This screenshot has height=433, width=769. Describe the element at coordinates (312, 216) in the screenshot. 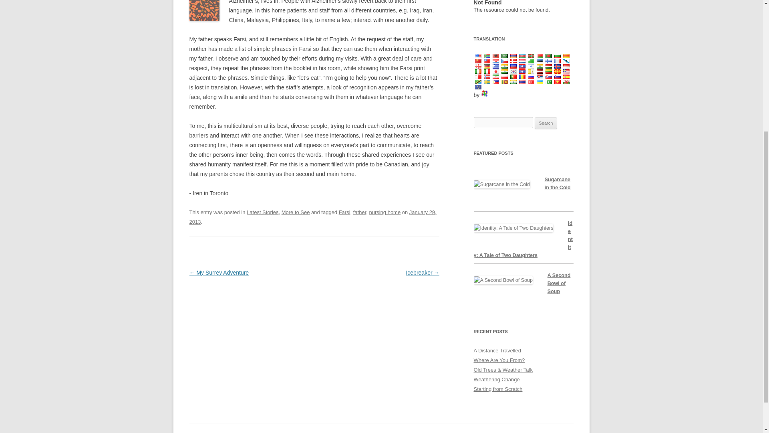

I see `12:18 pm` at that location.